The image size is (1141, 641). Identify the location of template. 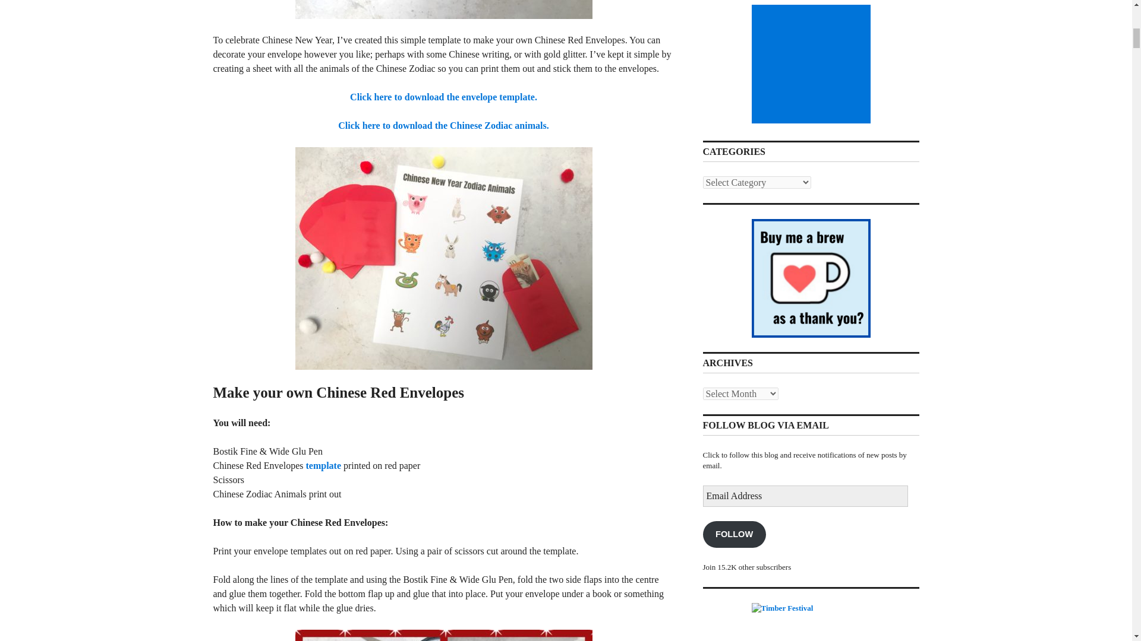
(323, 465).